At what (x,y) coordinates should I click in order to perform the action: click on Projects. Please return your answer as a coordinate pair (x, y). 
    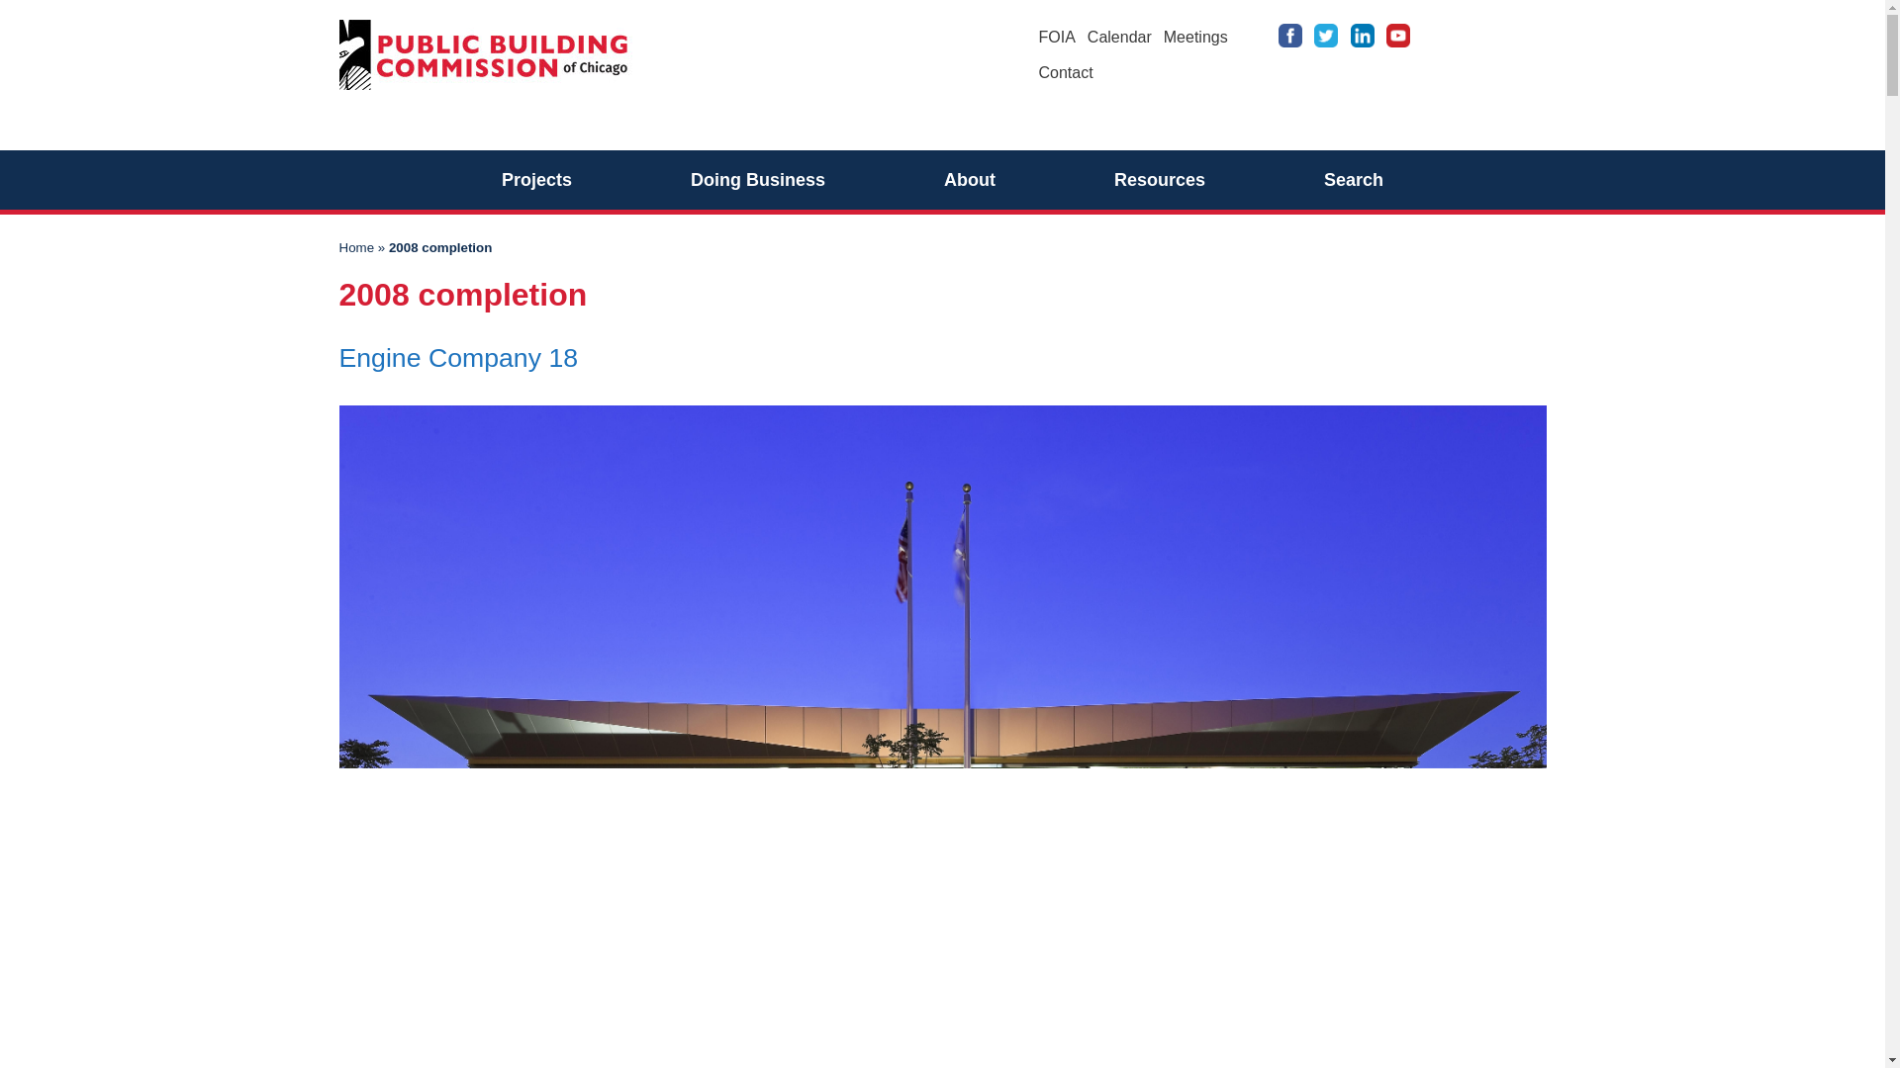
    Looking at the image, I should click on (536, 180).